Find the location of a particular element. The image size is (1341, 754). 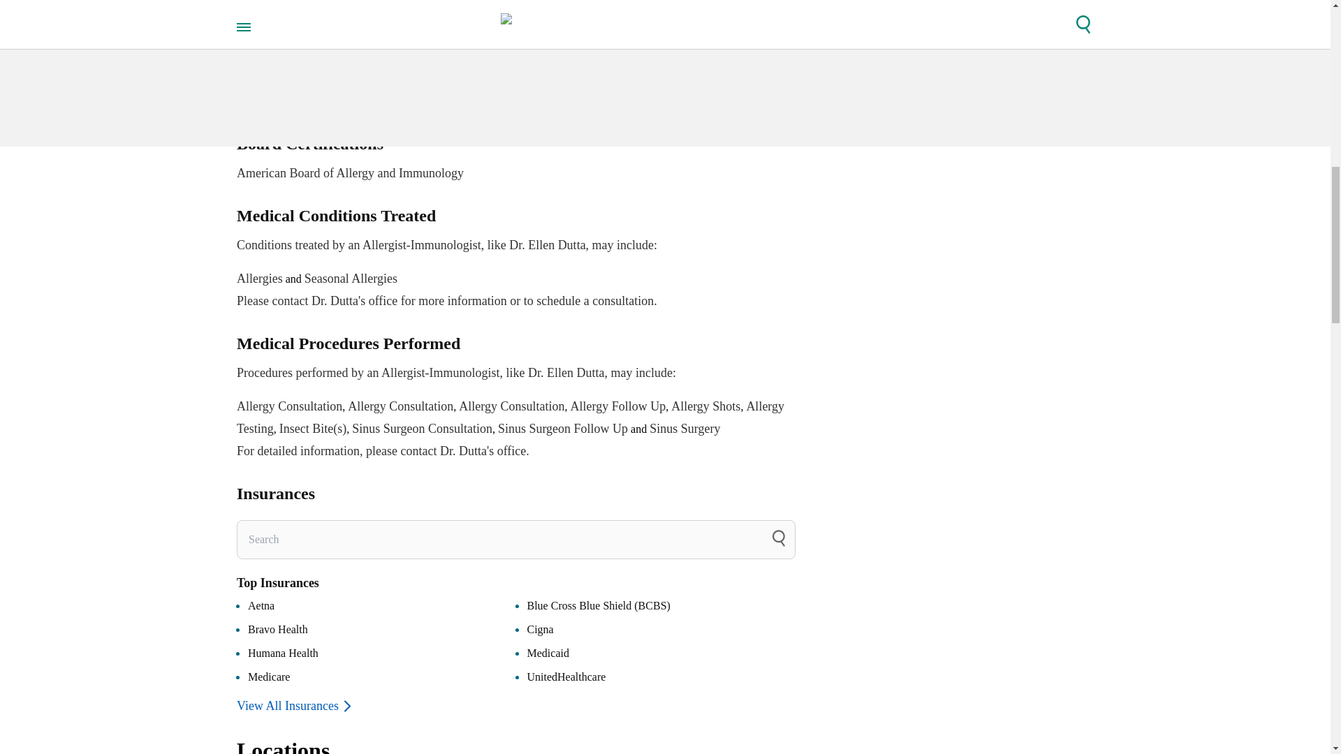

Sinus Surgery is located at coordinates (684, 429).